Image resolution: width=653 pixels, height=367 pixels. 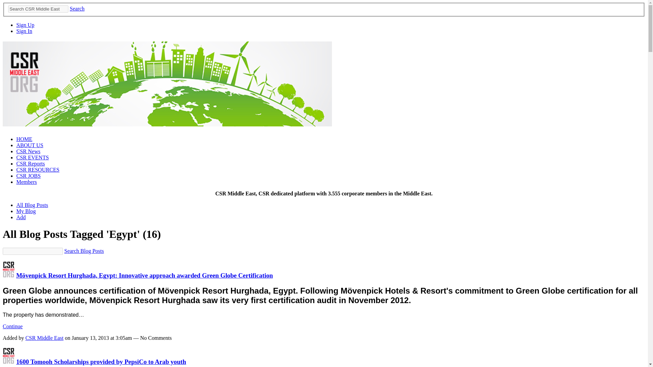 I want to click on CSR Middle East, so click(x=8, y=362).